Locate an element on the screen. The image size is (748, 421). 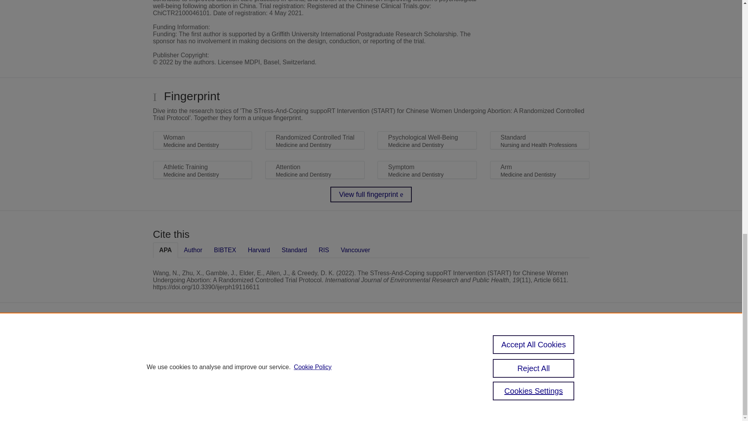
Elsevier B.V. is located at coordinates (383, 352).